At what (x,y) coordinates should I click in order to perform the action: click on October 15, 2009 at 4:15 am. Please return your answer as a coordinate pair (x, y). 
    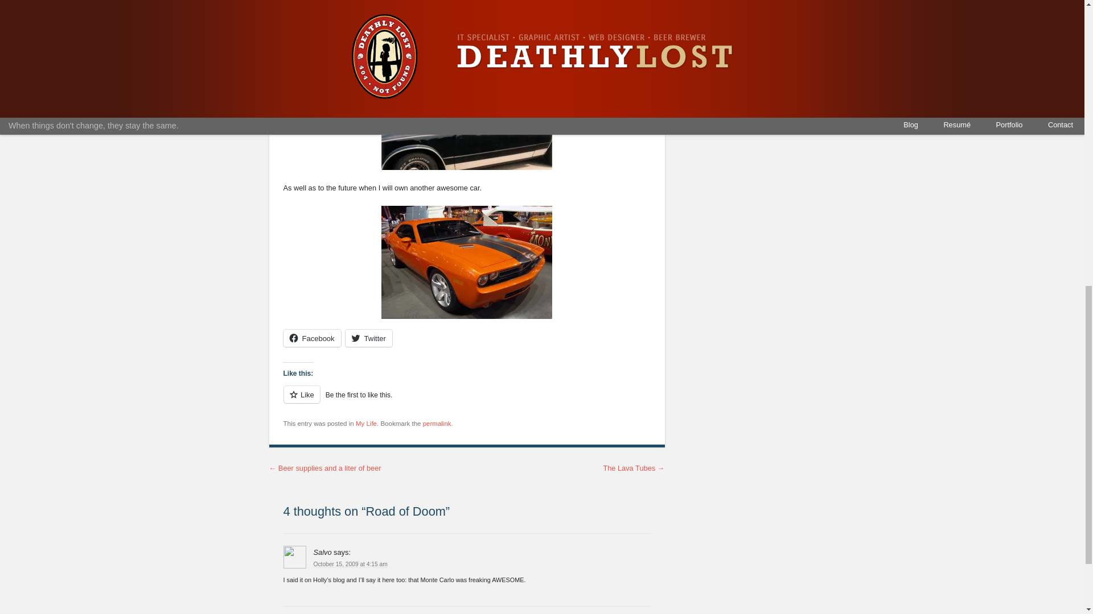
    Looking at the image, I should click on (350, 565).